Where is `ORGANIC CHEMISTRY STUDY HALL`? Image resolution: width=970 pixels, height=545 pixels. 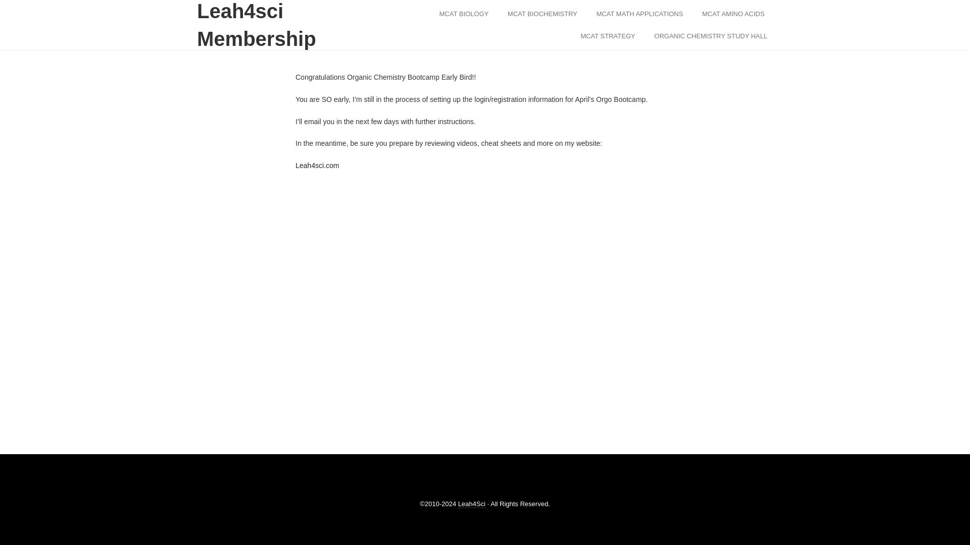 ORGANIC CHEMISTRY STUDY HALL is located at coordinates (711, 36).